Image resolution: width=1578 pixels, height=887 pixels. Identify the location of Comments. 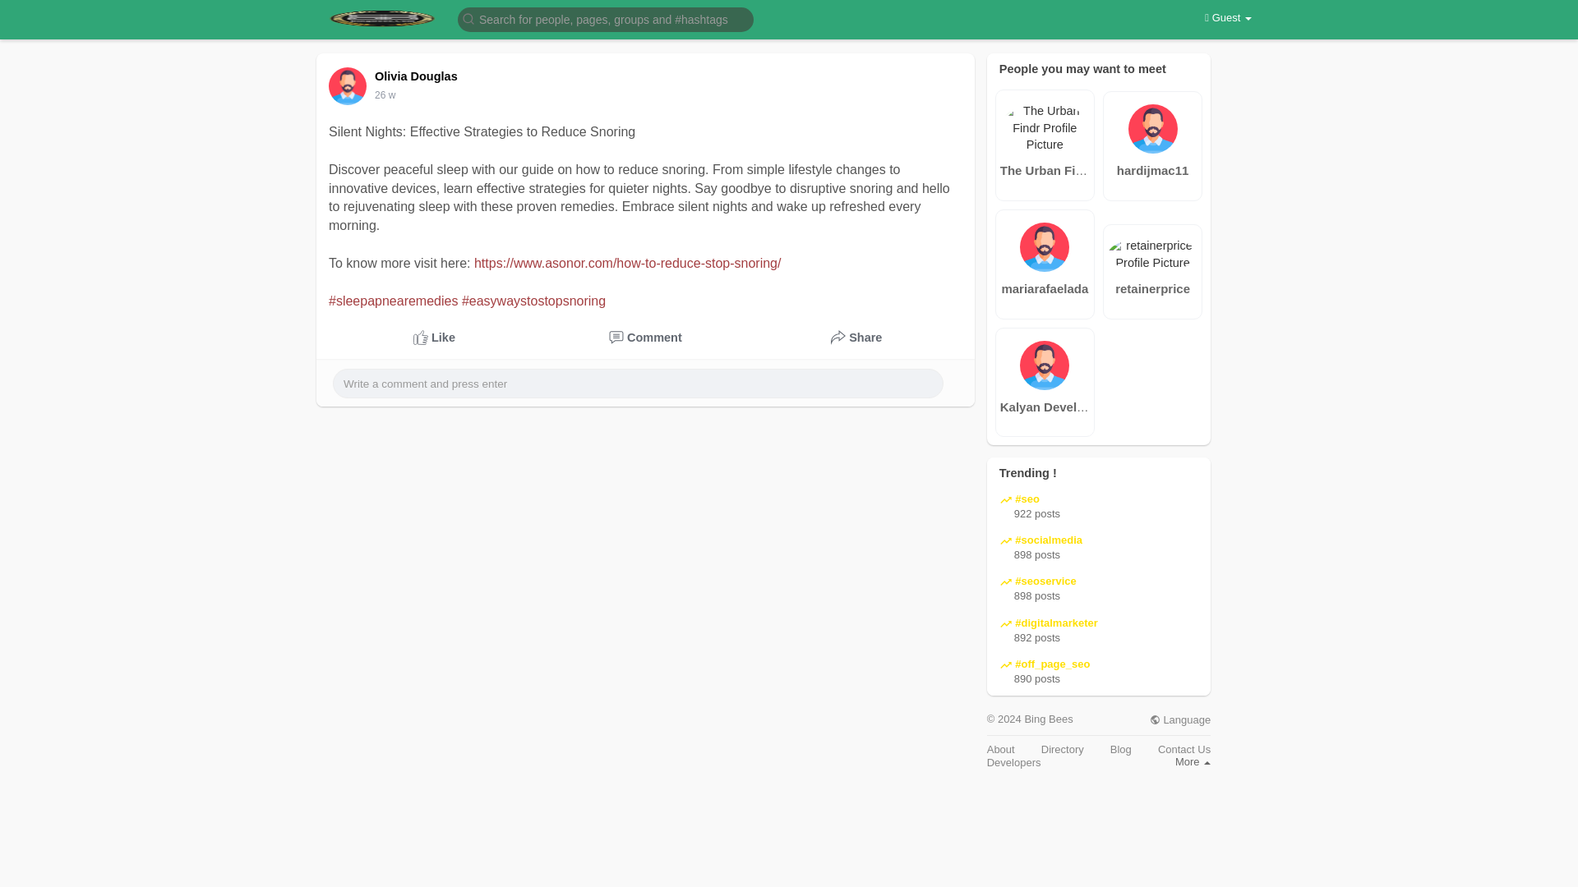
(644, 338).